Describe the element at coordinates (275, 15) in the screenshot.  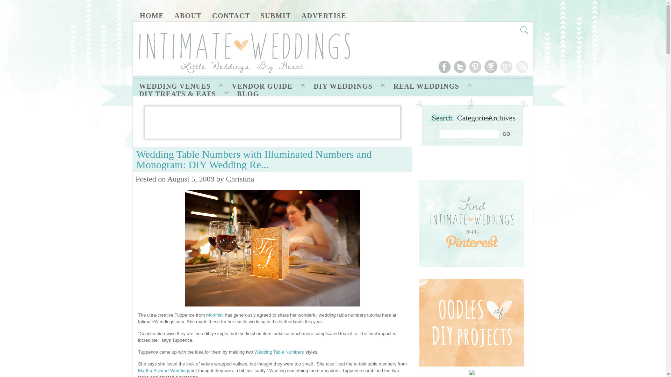
I see `SUBMIT` at that location.